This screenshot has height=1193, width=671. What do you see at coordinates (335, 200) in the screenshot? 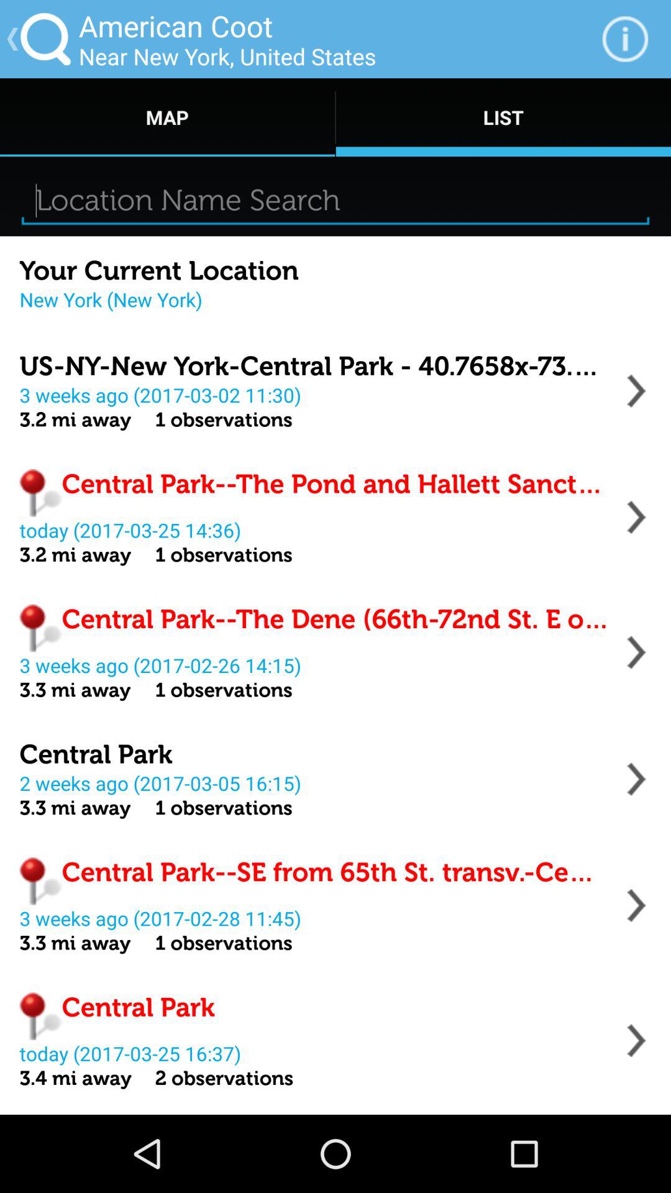
I see `type the location name` at bounding box center [335, 200].